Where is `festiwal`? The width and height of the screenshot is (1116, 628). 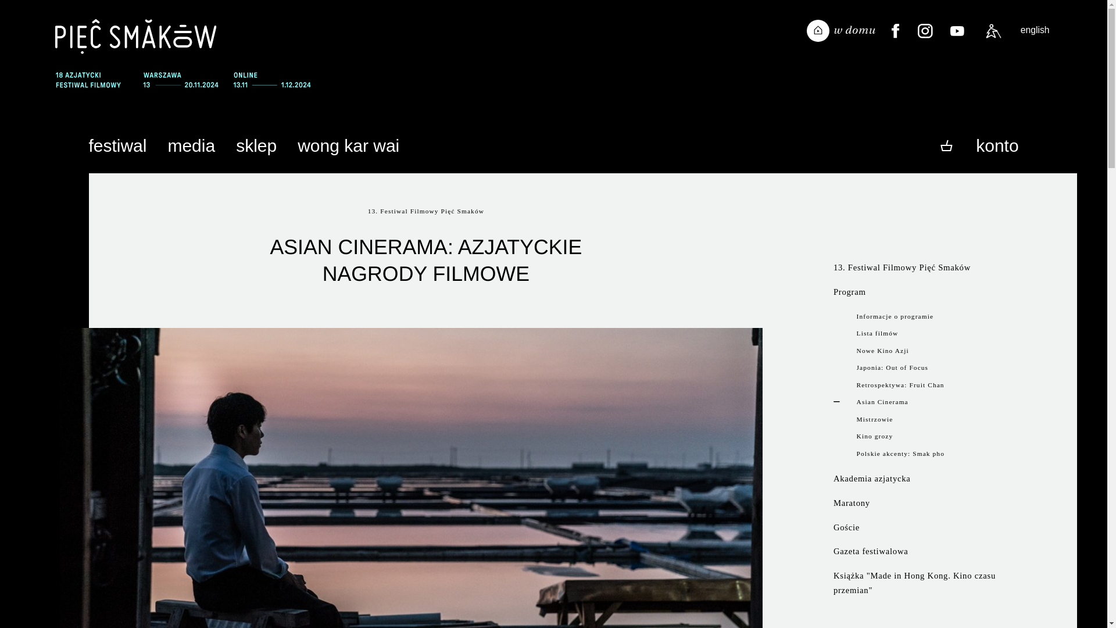
festiwal is located at coordinates (117, 147).